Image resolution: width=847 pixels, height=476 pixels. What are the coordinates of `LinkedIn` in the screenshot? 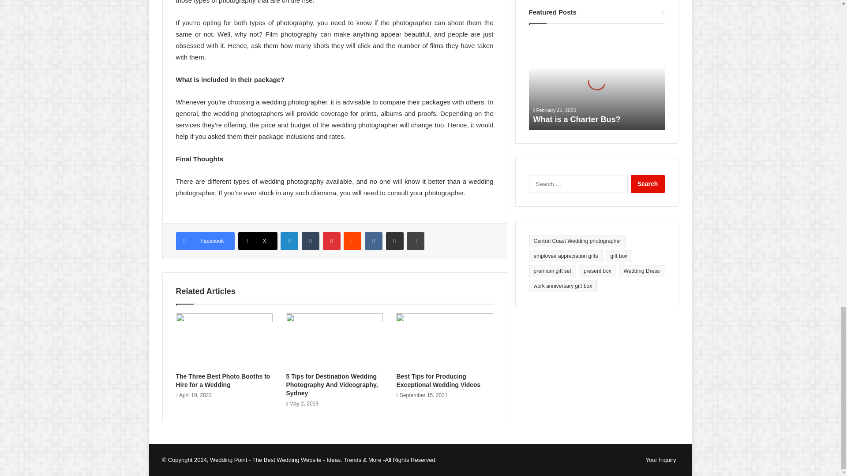 It's located at (289, 241).